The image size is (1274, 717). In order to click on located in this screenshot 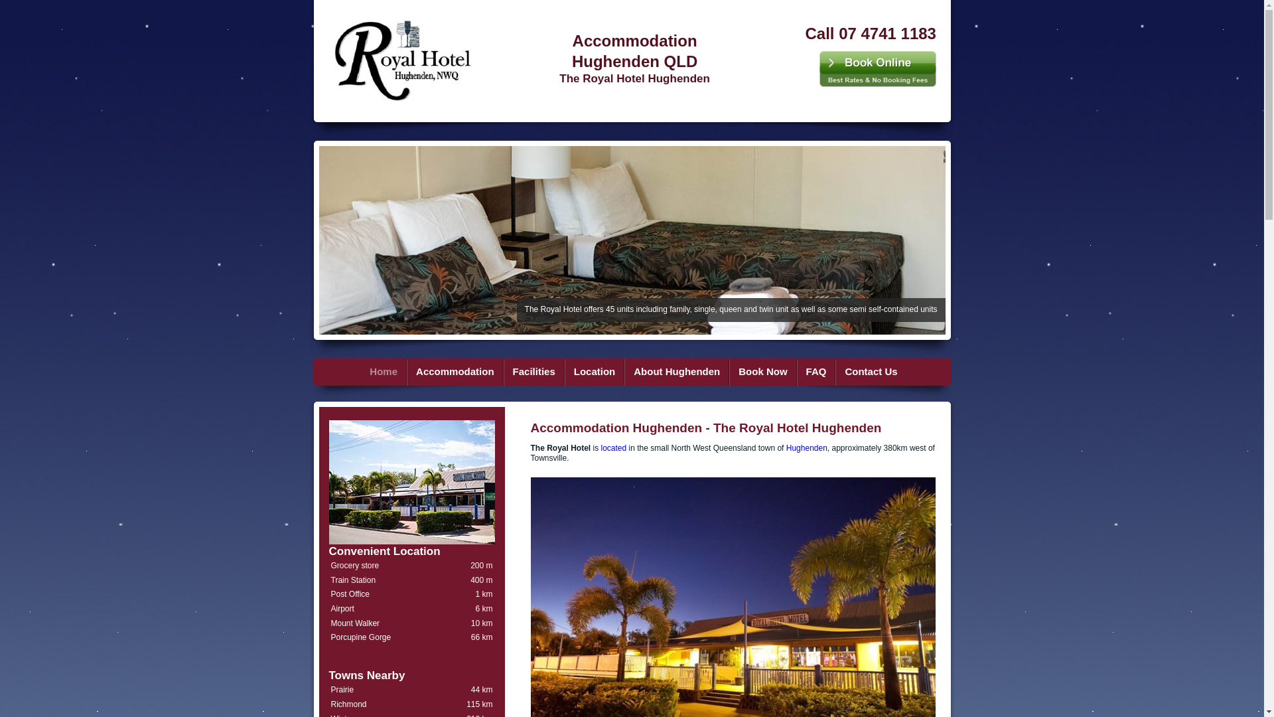, I will do `click(614, 448)`.